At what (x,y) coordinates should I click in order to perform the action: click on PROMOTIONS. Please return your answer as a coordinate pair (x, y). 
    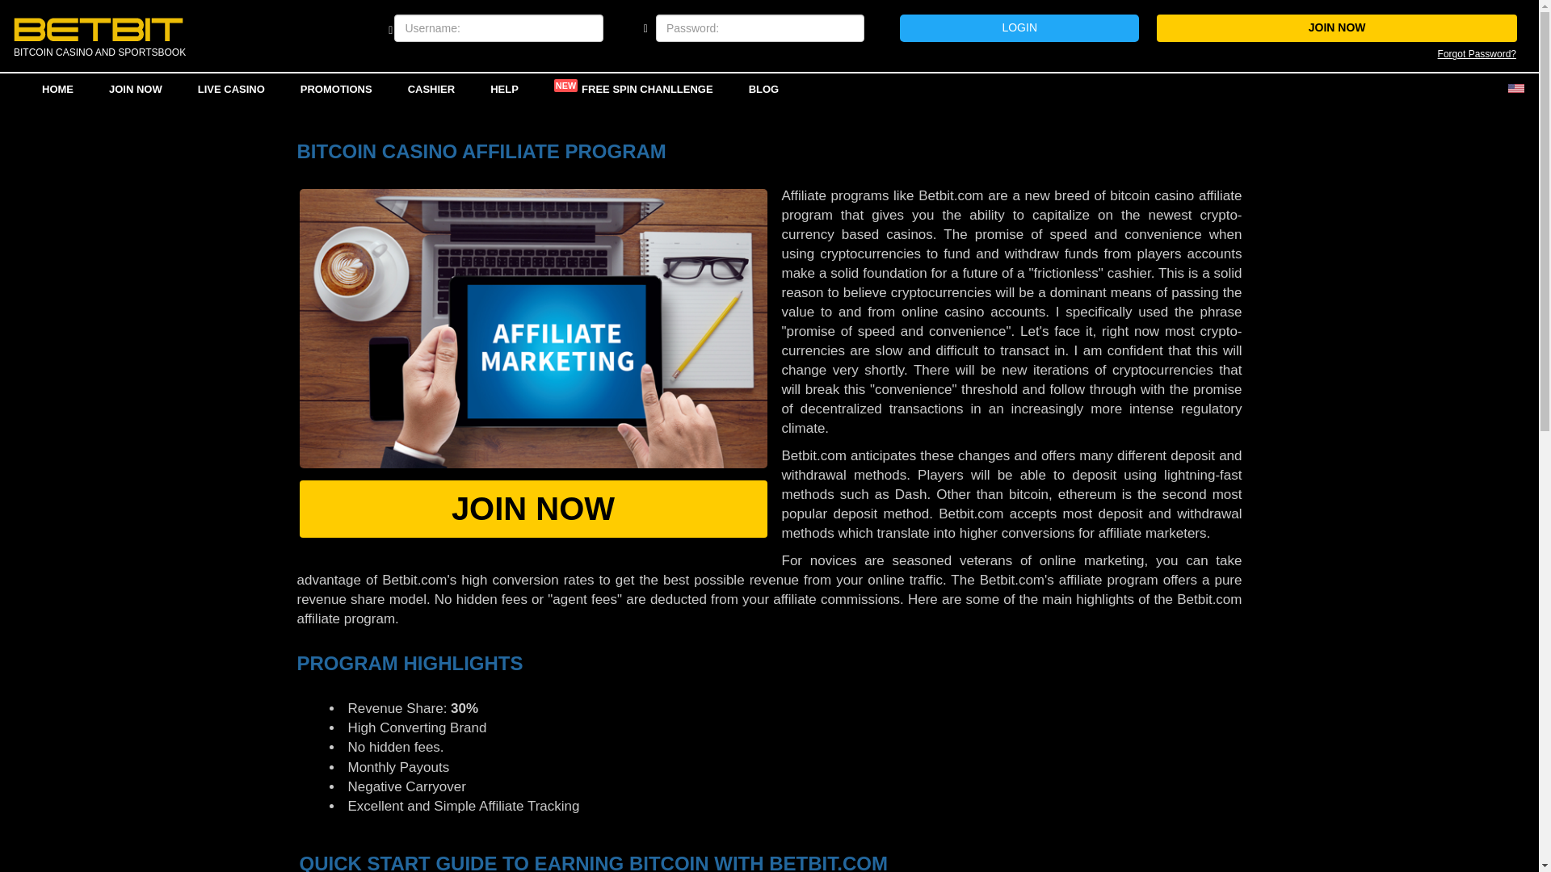
    Looking at the image, I should click on (336, 89).